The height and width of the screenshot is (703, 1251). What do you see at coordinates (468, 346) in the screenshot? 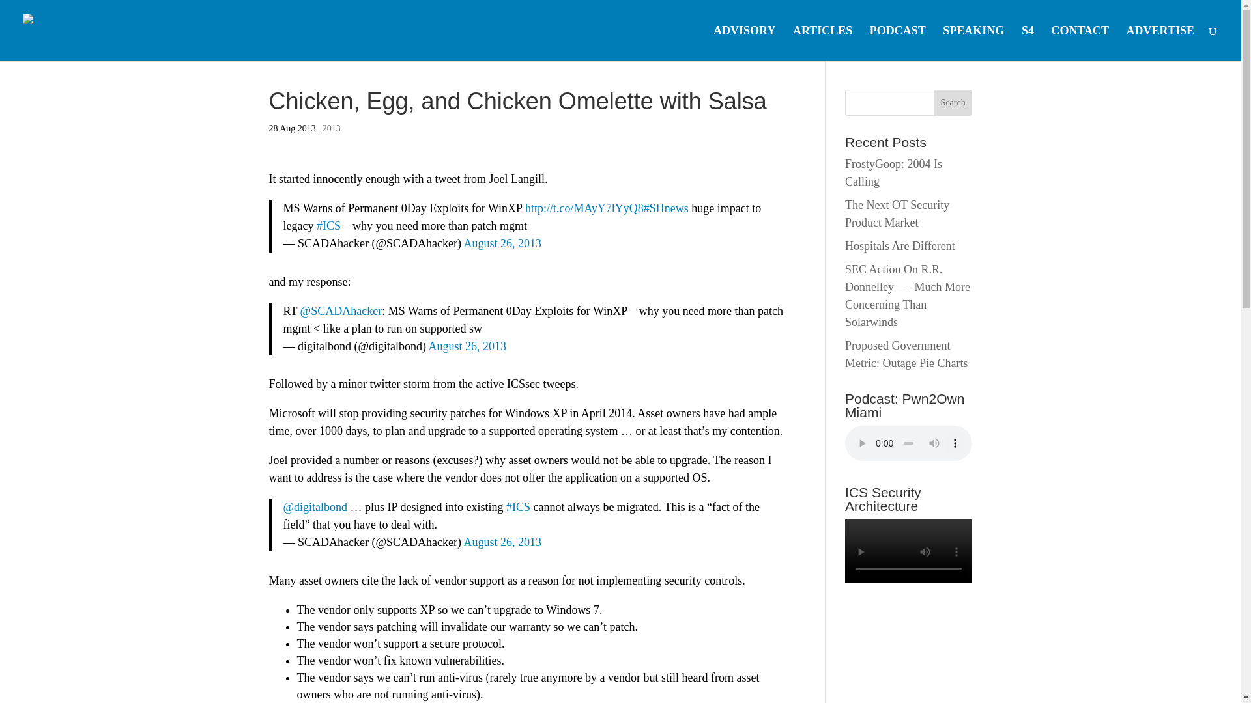
I see `August 26, 2013` at bounding box center [468, 346].